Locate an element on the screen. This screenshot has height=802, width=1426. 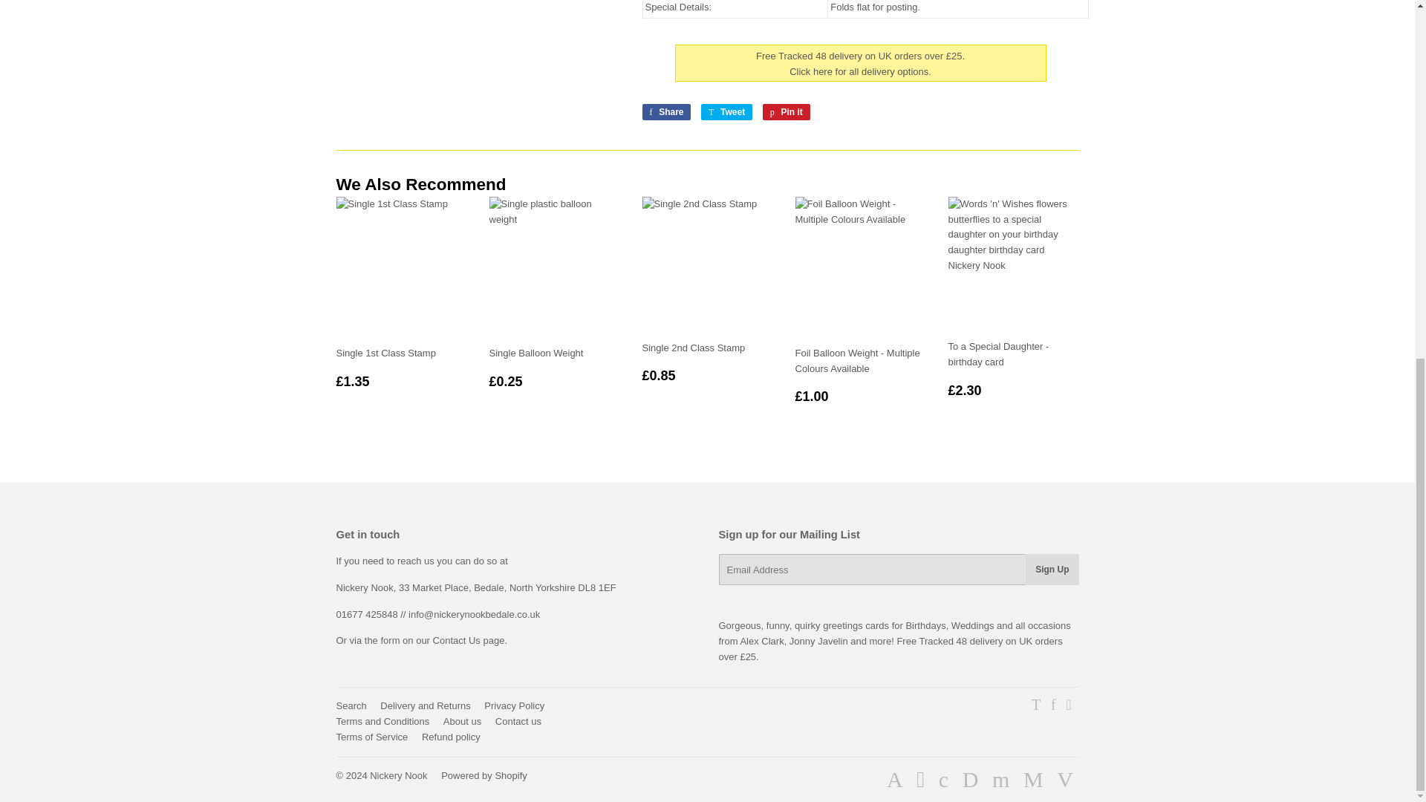
Share on Facebook is located at coordinates (665, 112).